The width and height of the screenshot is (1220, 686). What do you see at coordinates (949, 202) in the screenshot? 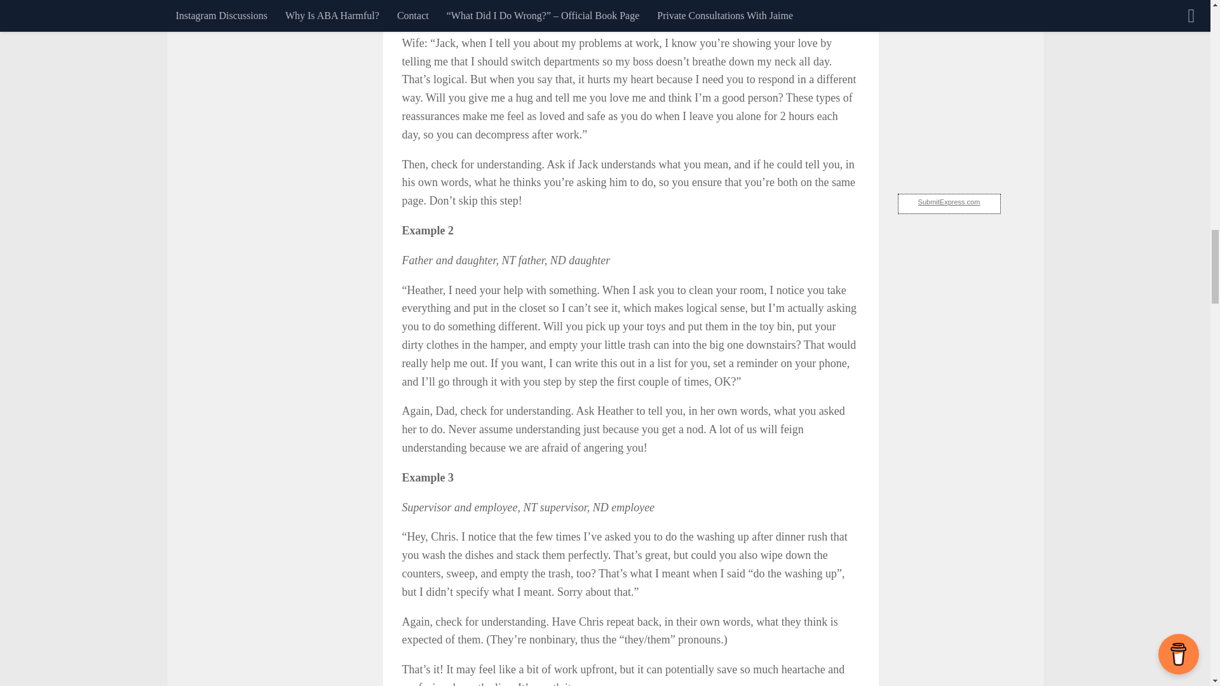
I see `SubmitExpress.com` at bounding box center [949, 202].